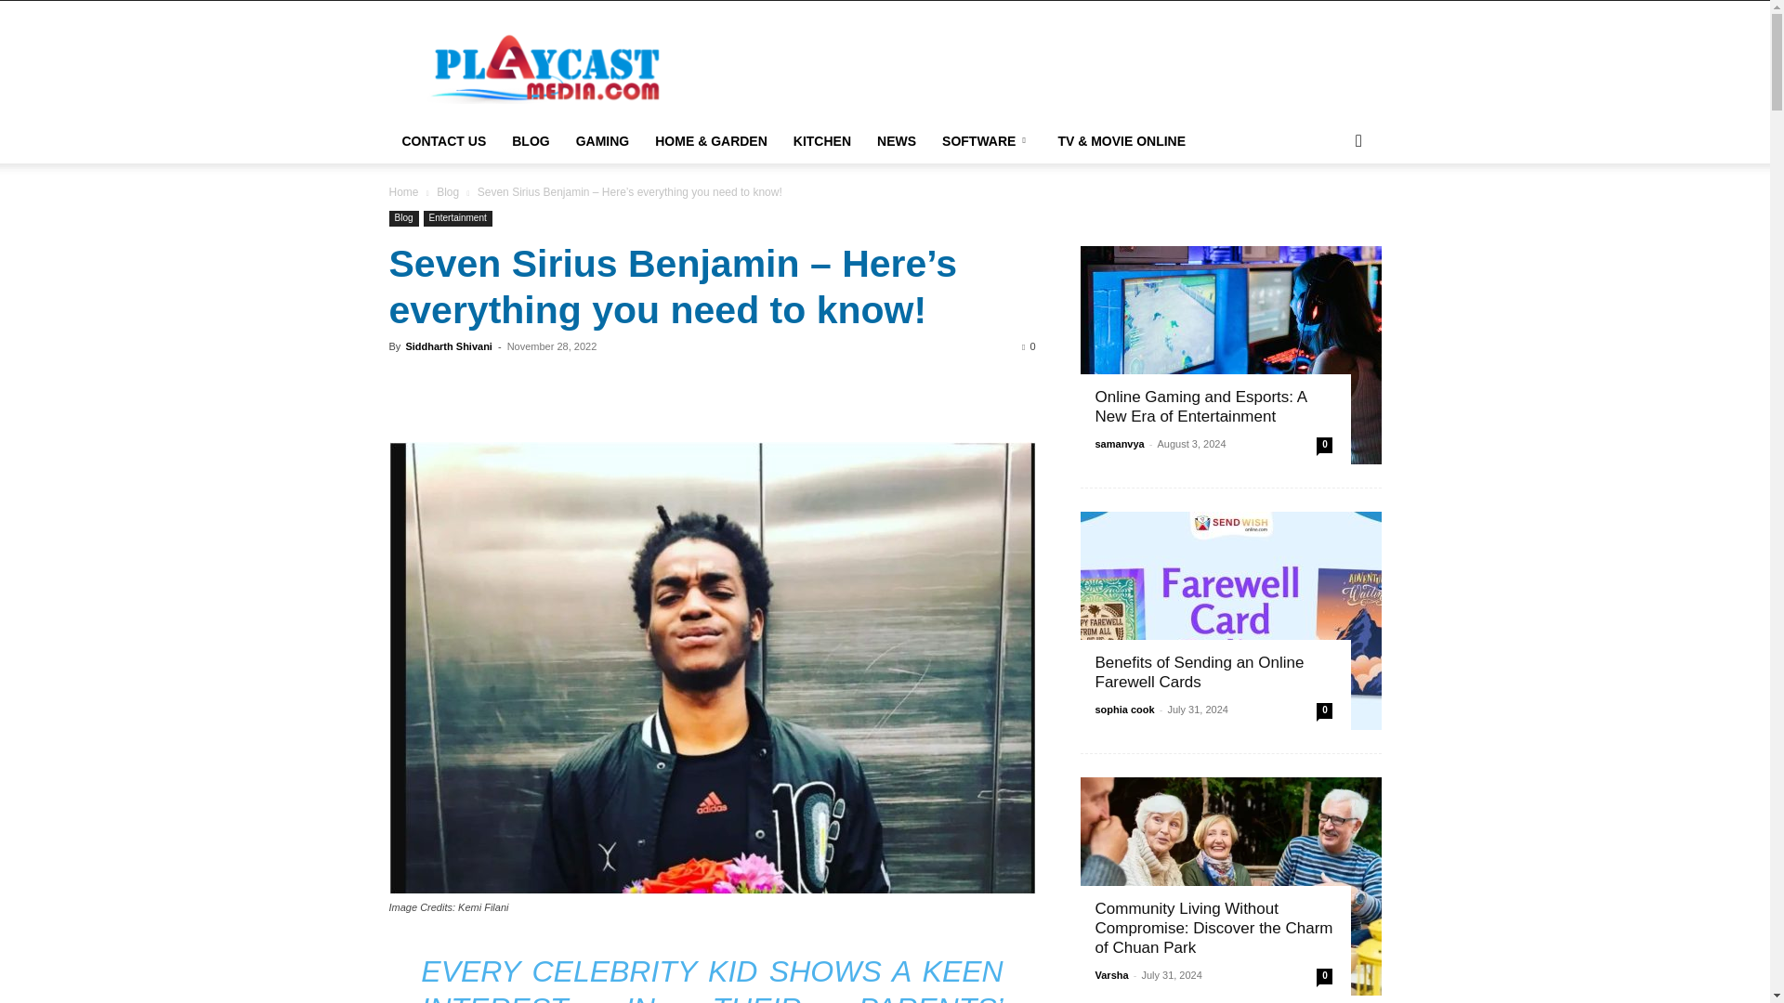 Image resolution: width=1784 pixels, height=1003 pixels. Describe the element at coordinates (821, 141) in the screenshot. I see `KITCHEN` at that location.